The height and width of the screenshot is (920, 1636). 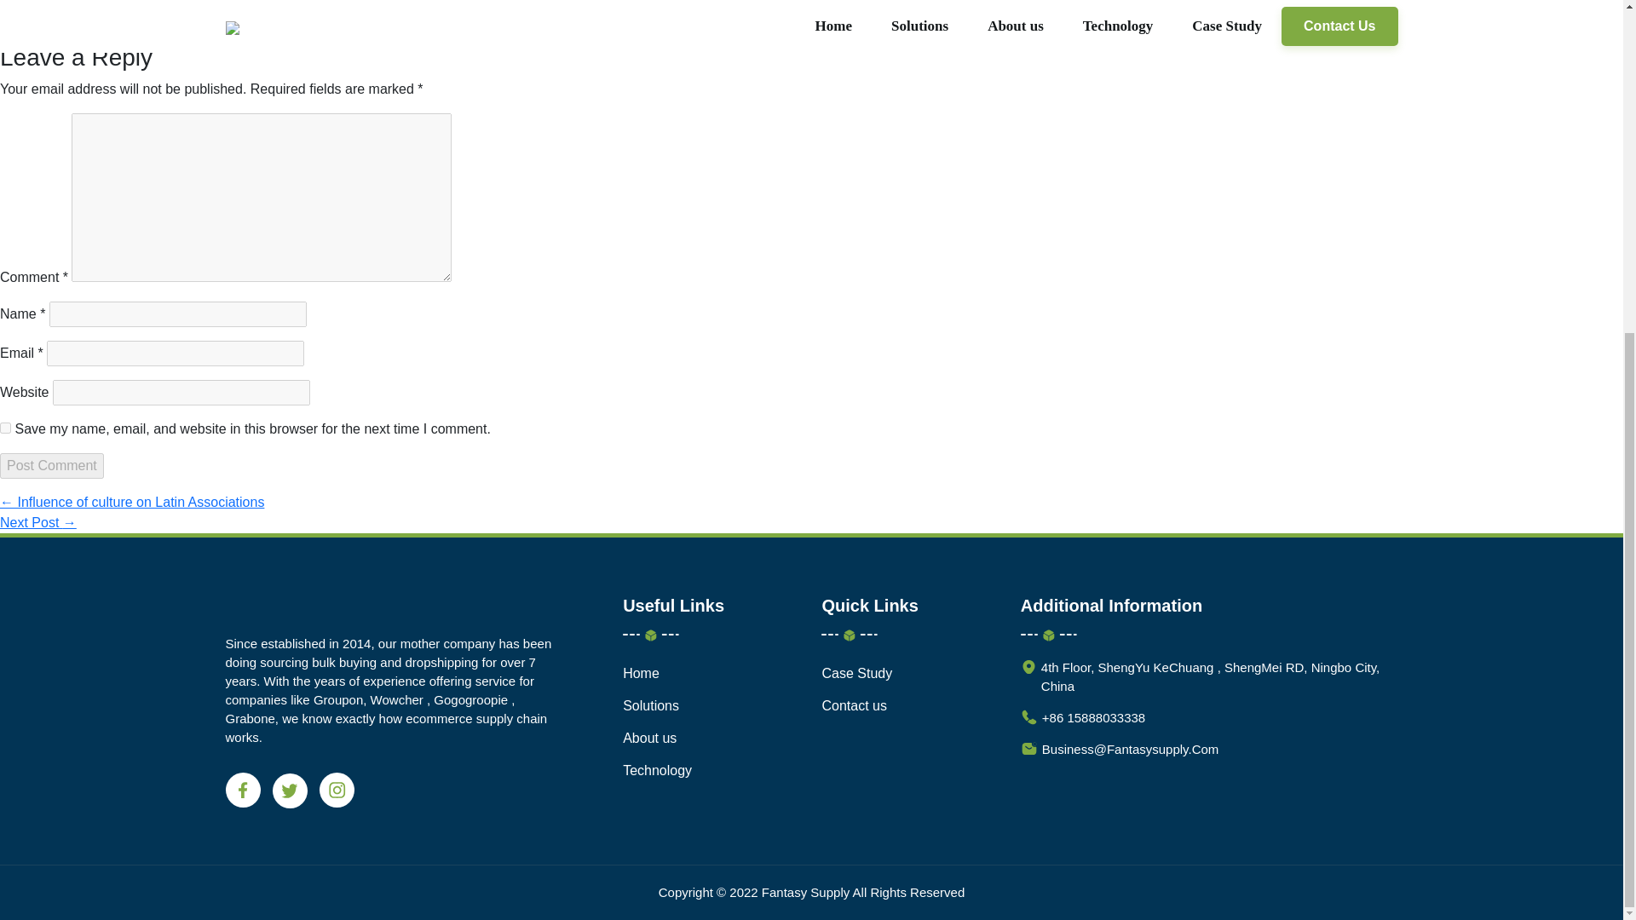 What do you see at coordinates (649, 738) in the screenshot?
I see `About us` at bounding box center [649, 738].